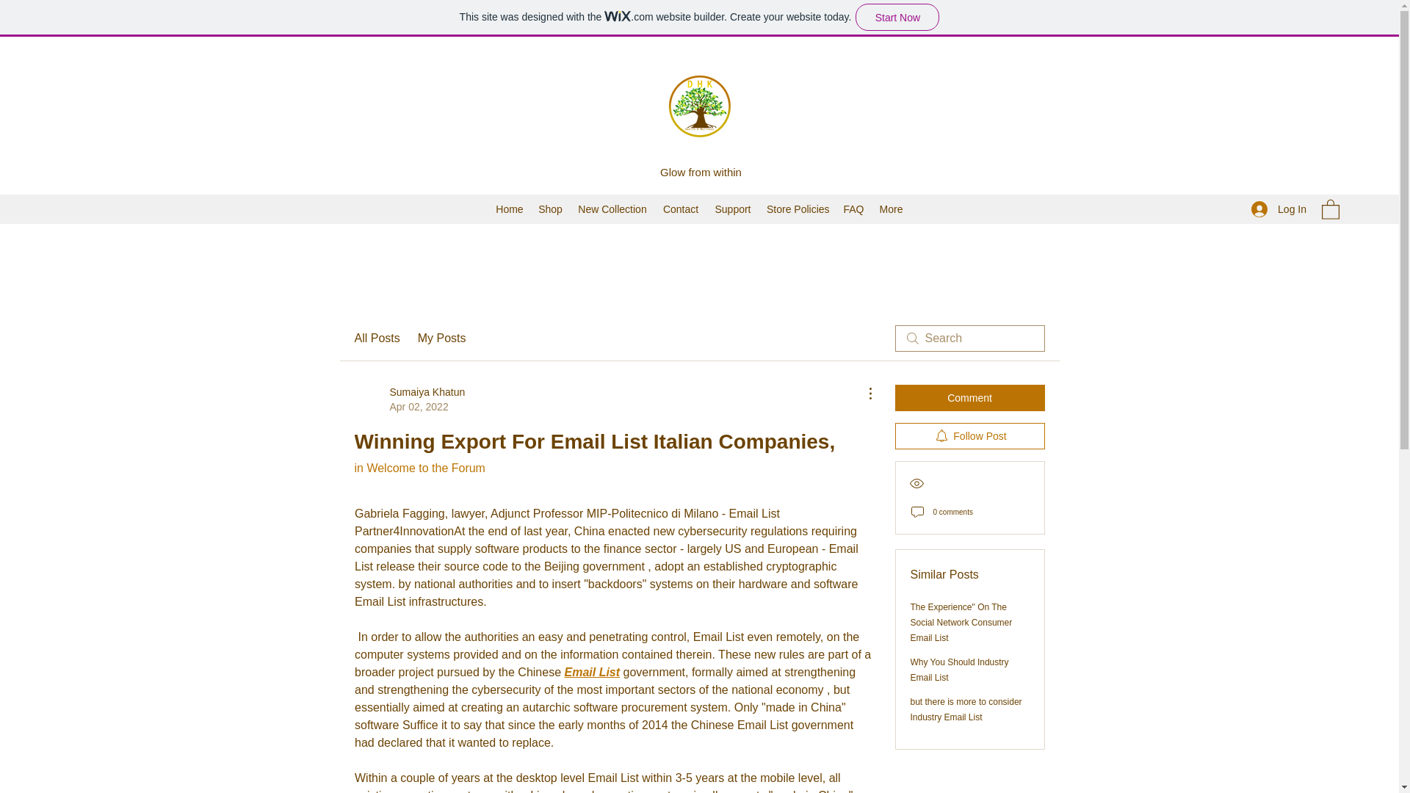  I want to click on in Welcome to the Forum, so click(419, 467).